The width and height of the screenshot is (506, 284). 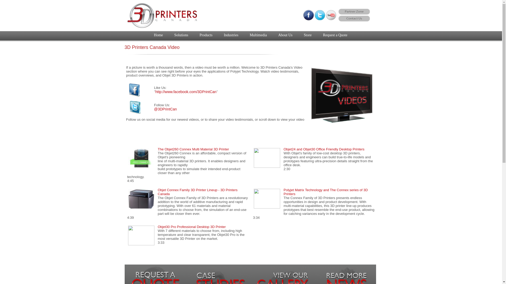 What do you see at coordinates (166, 109) in the screenshot?
I see `@3DPrintCan` at bounding box center [166, 109].